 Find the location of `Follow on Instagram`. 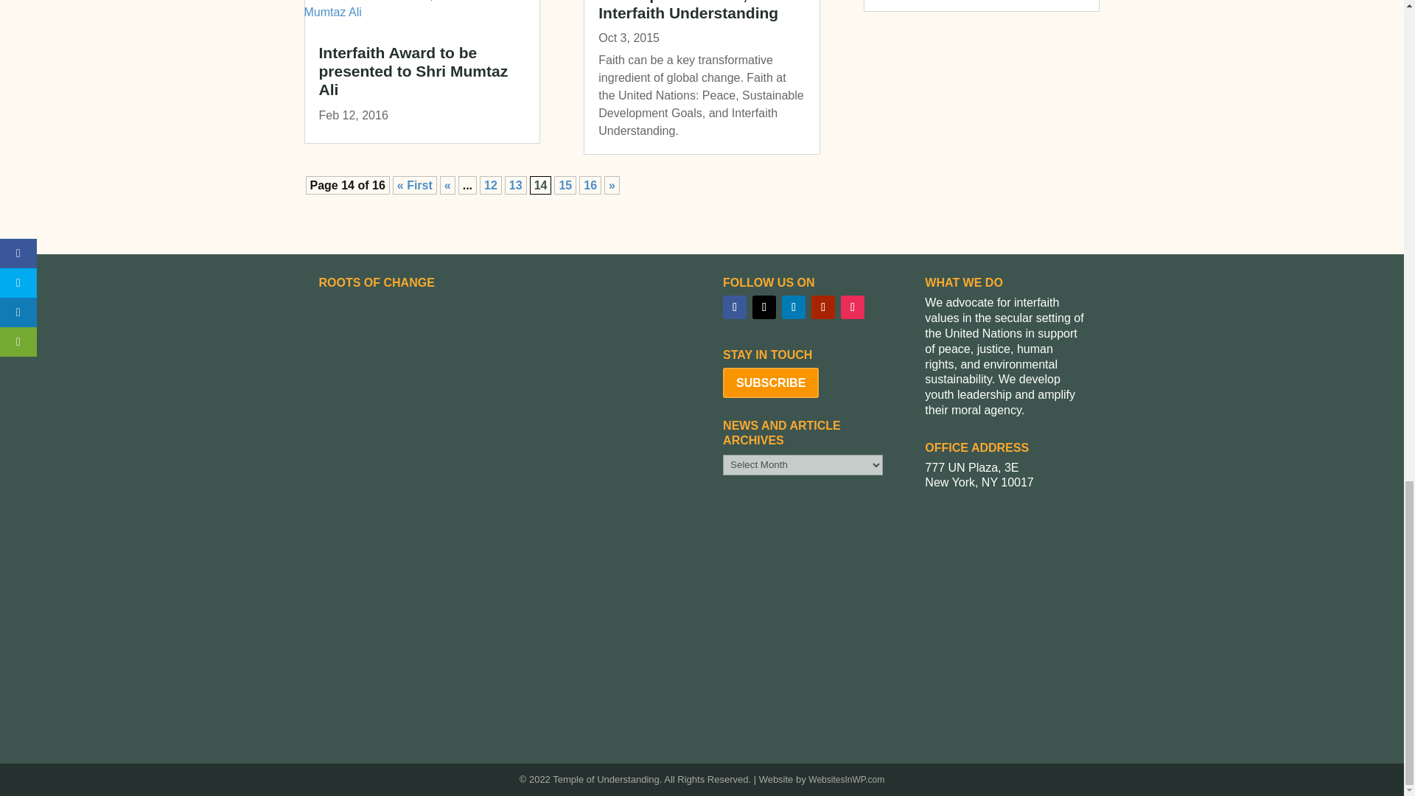

Follow on Instagram is located at coordinates (852, 307).